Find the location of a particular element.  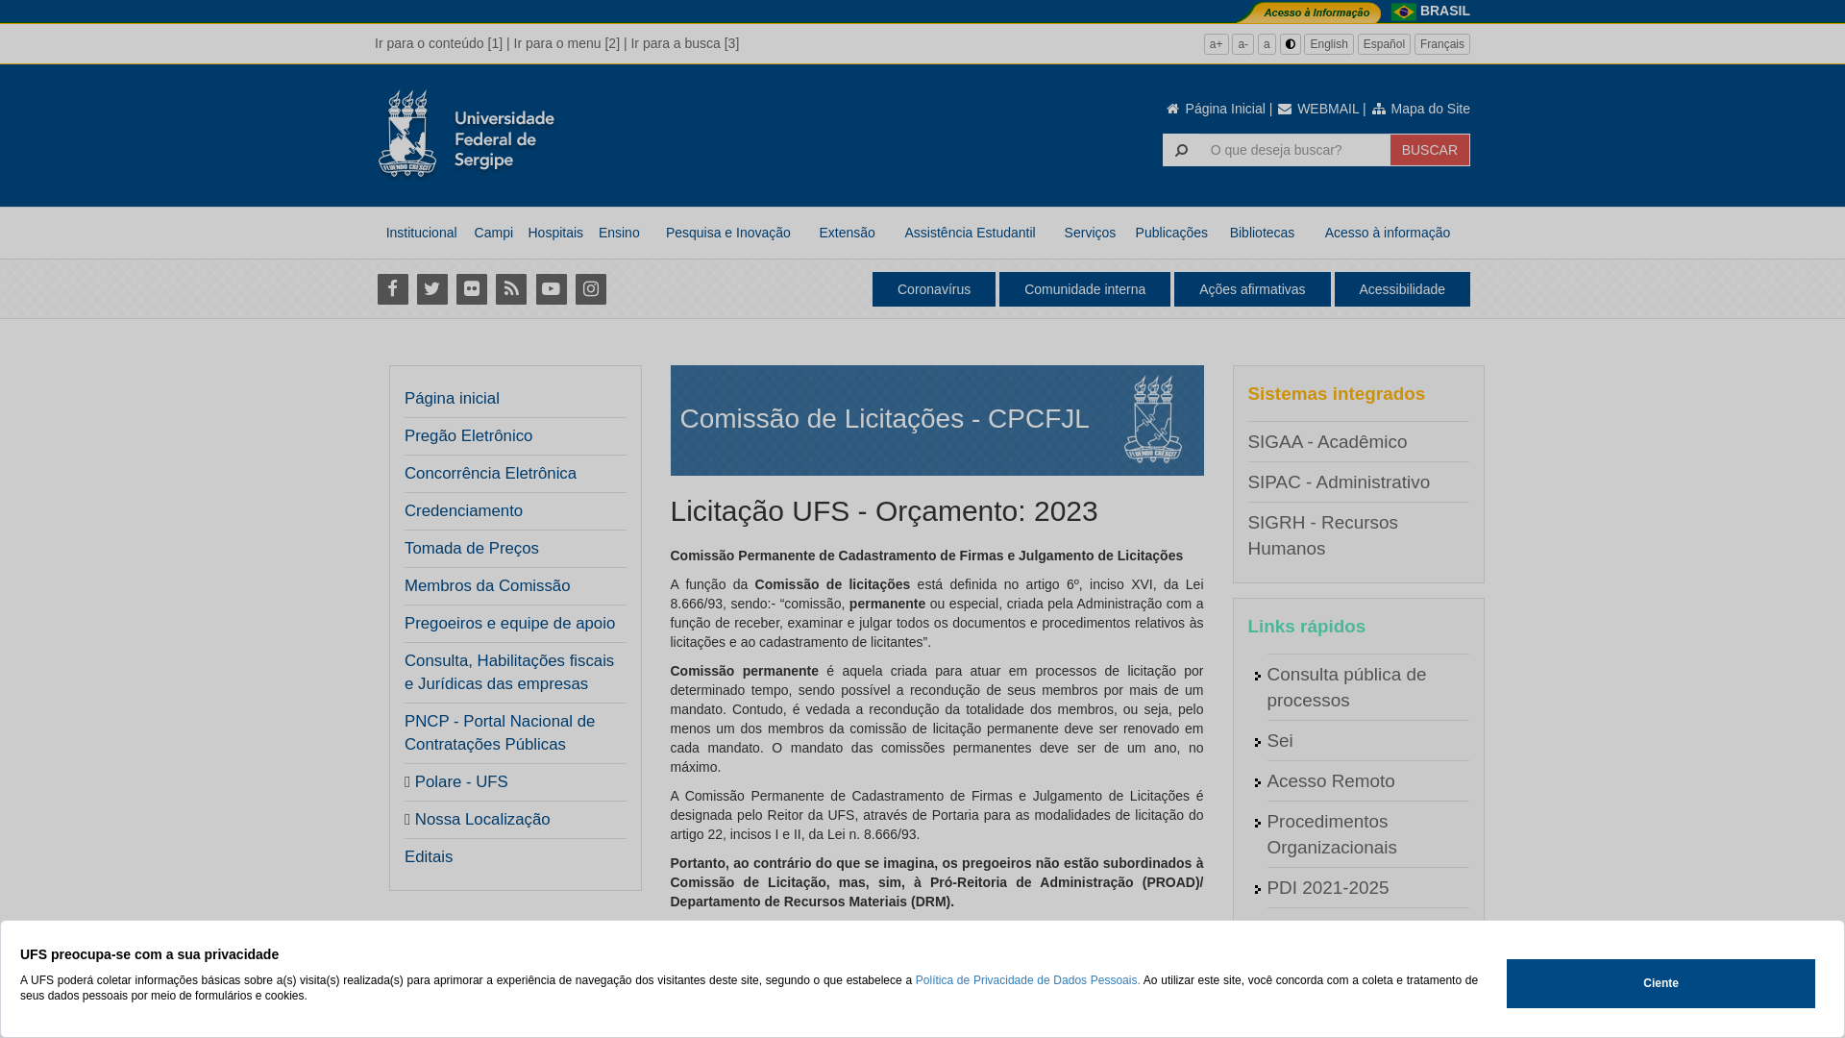

a- is located at coordinates (1243, 44).